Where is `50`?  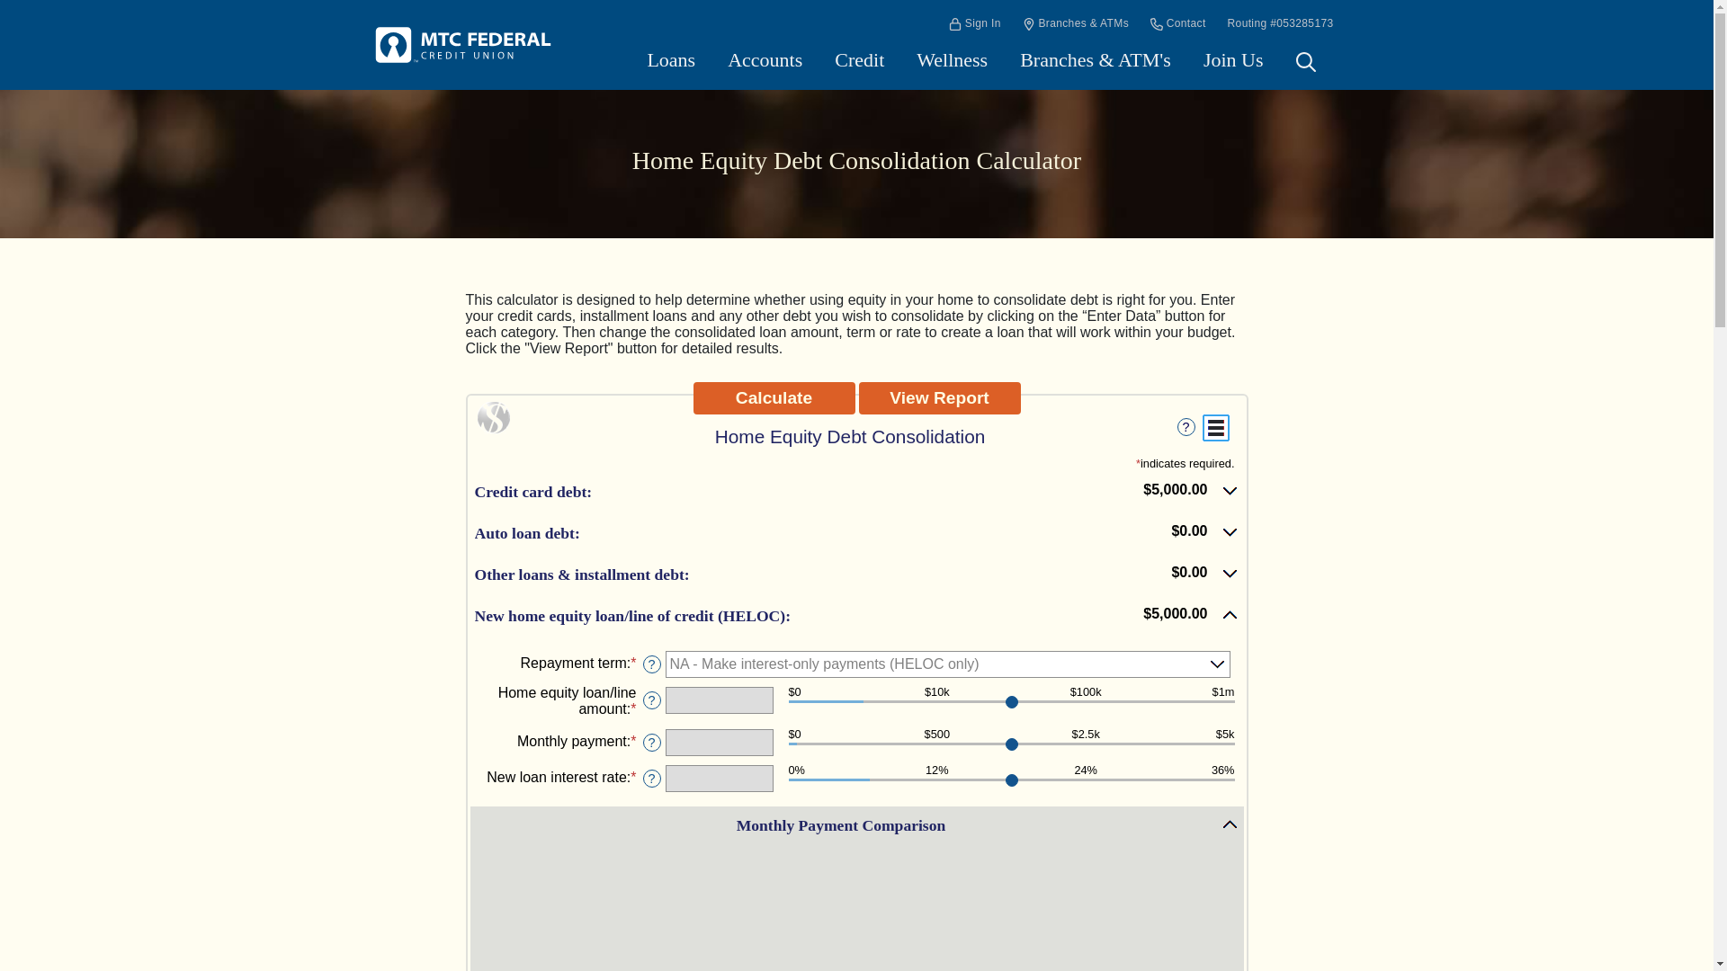
50 is located at coordinates (1011, 746).